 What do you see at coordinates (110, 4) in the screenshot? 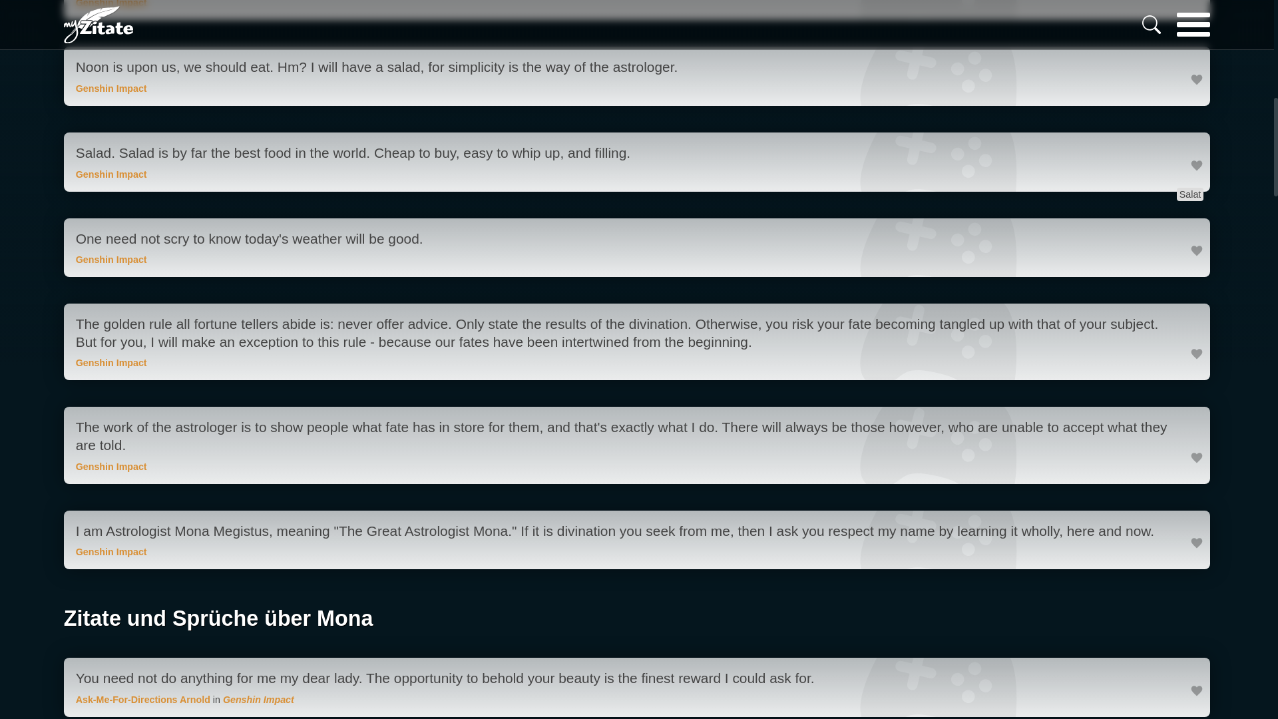
I see `Genshin Impact` at bounding box center [110, 4].